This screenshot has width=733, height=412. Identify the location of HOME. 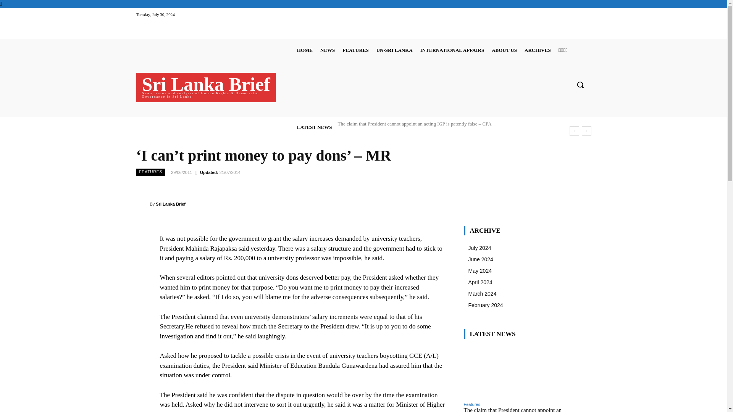
(305, 50).